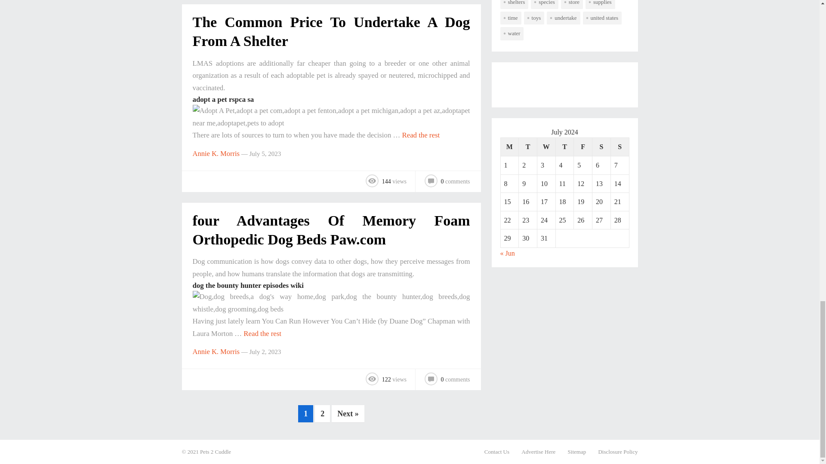 The height and width of the screenshot is (464, 826). What do you see at coordinates (564, 147) in the screenshot?
I see `Thursday` at bounding box center [564, 147].